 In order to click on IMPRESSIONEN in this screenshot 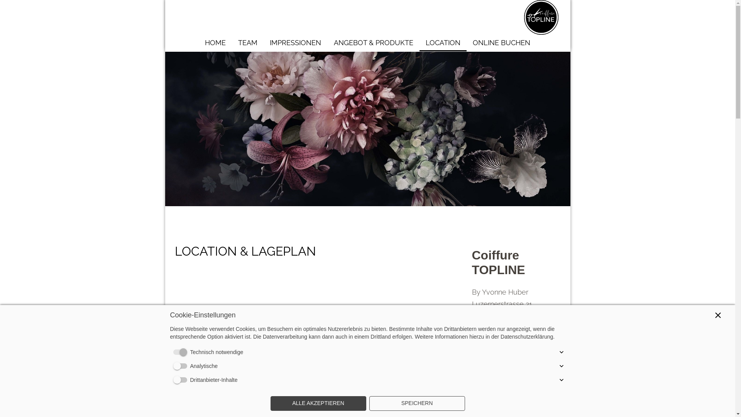, I will do `click(296, 42)`.